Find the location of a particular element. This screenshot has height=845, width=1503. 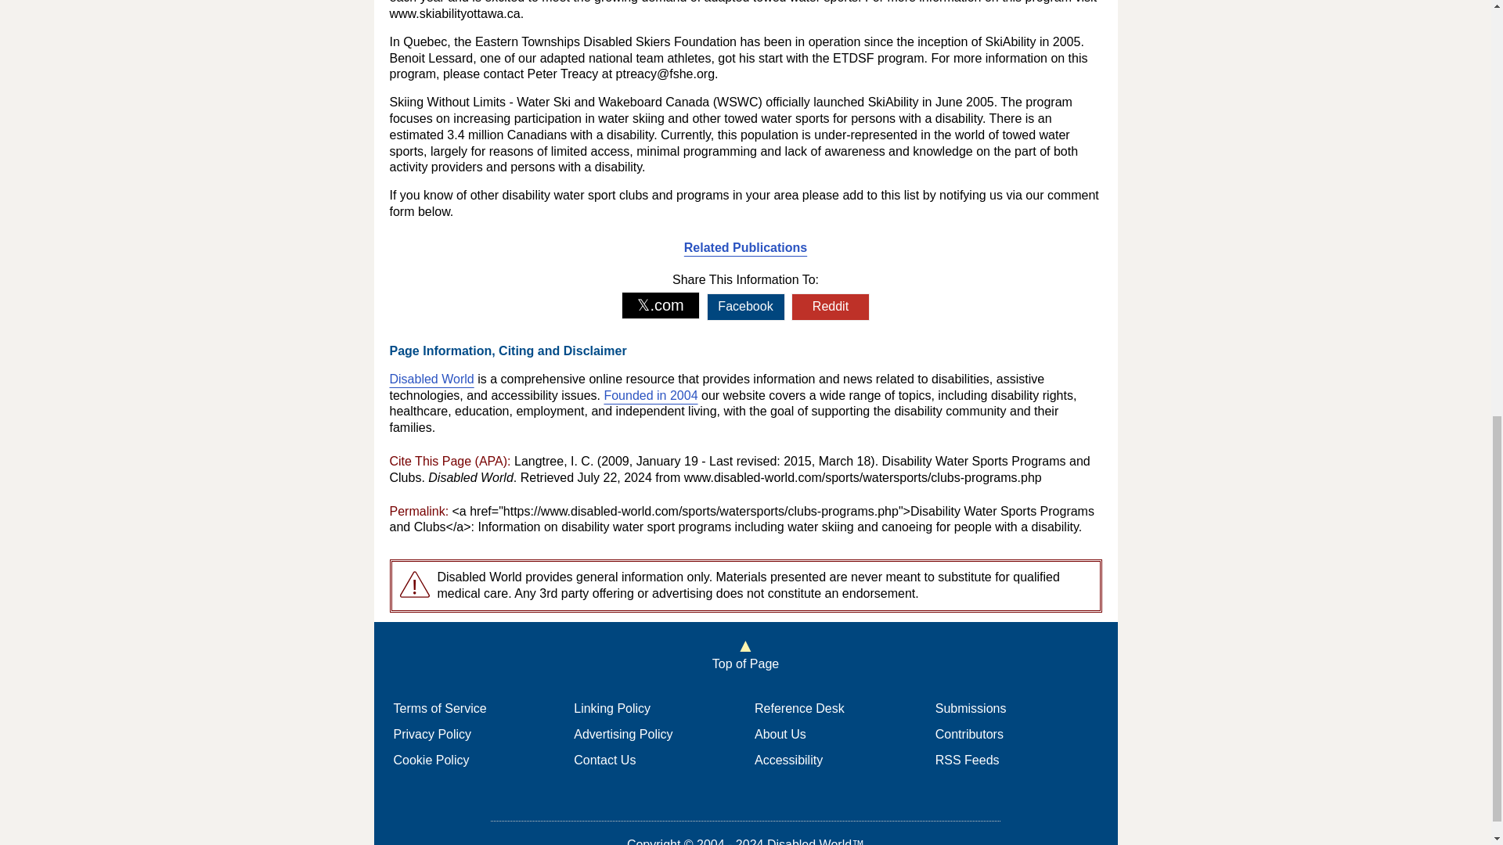

Share on X is located at coordinates (661, 305).